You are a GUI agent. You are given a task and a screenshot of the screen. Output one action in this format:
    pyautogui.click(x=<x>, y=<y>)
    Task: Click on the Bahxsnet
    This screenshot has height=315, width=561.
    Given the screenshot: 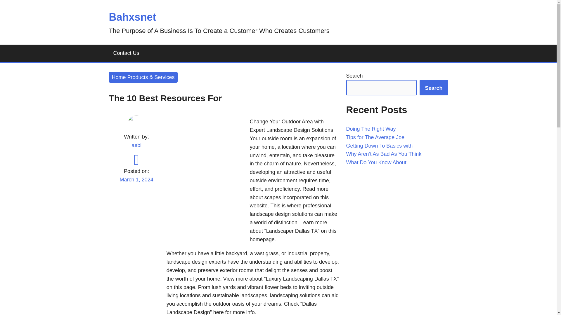 What is the action you would take?
    pyautogui.click(x=132, y=17)
    